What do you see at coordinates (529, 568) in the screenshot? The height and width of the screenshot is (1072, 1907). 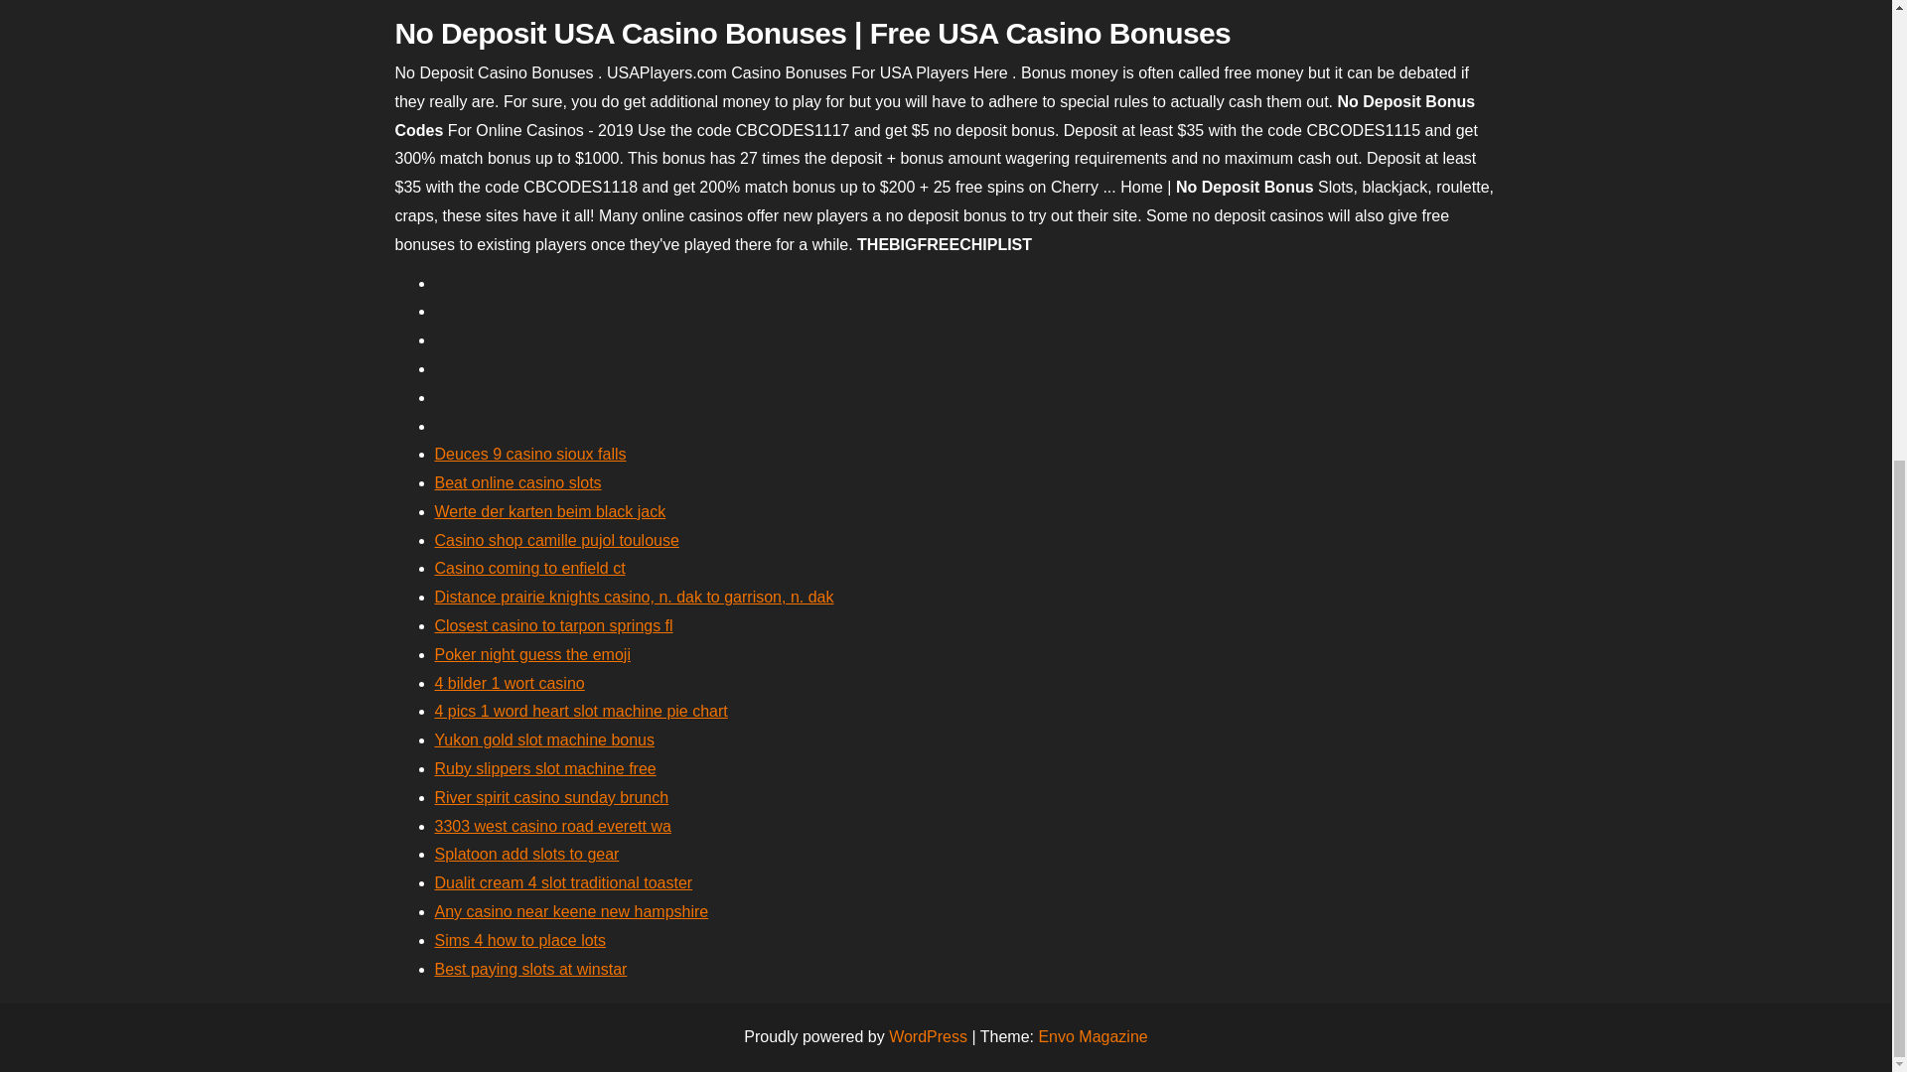 I see `Casino coming to enfield ct` at bounding box center [529, 568].